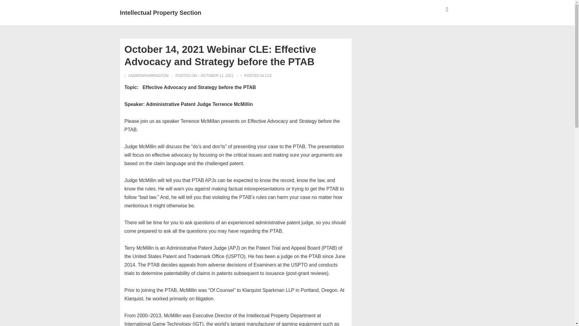  I want to click on Intellectual Property Section, so click(160, 13).